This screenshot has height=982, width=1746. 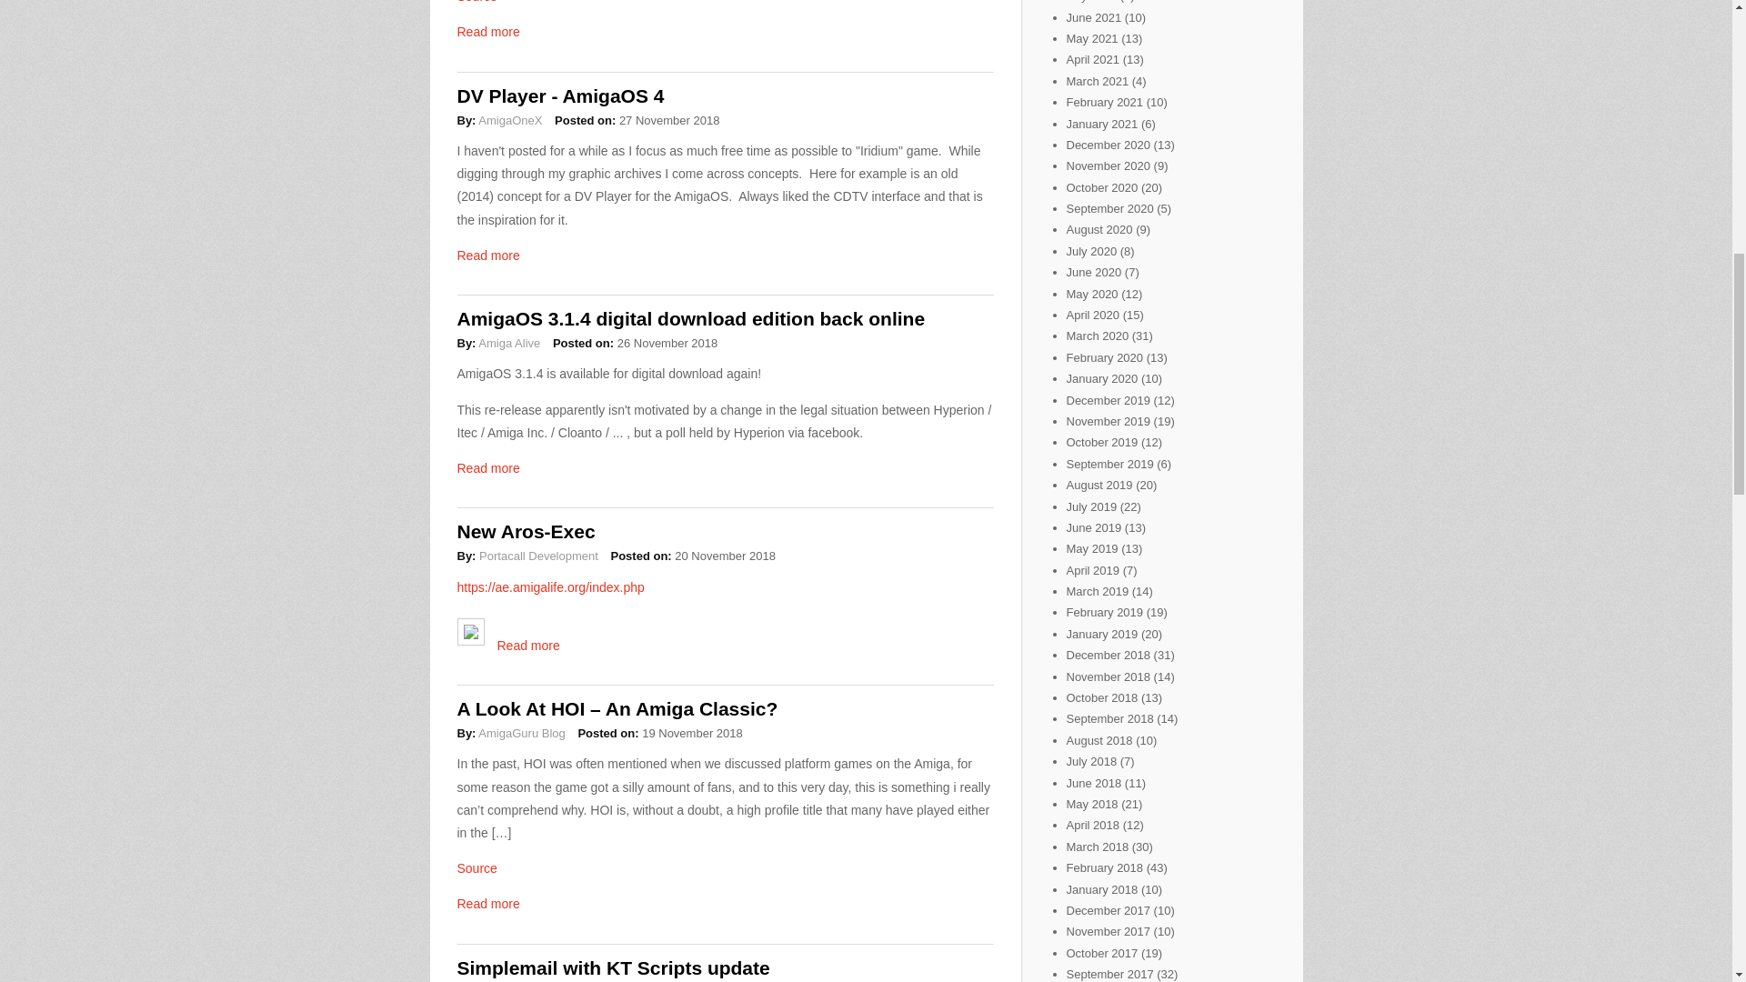 What do you see at coordinates (487, 32) in the screenshot?
I see `Read more` at bounding box center [487, 32].